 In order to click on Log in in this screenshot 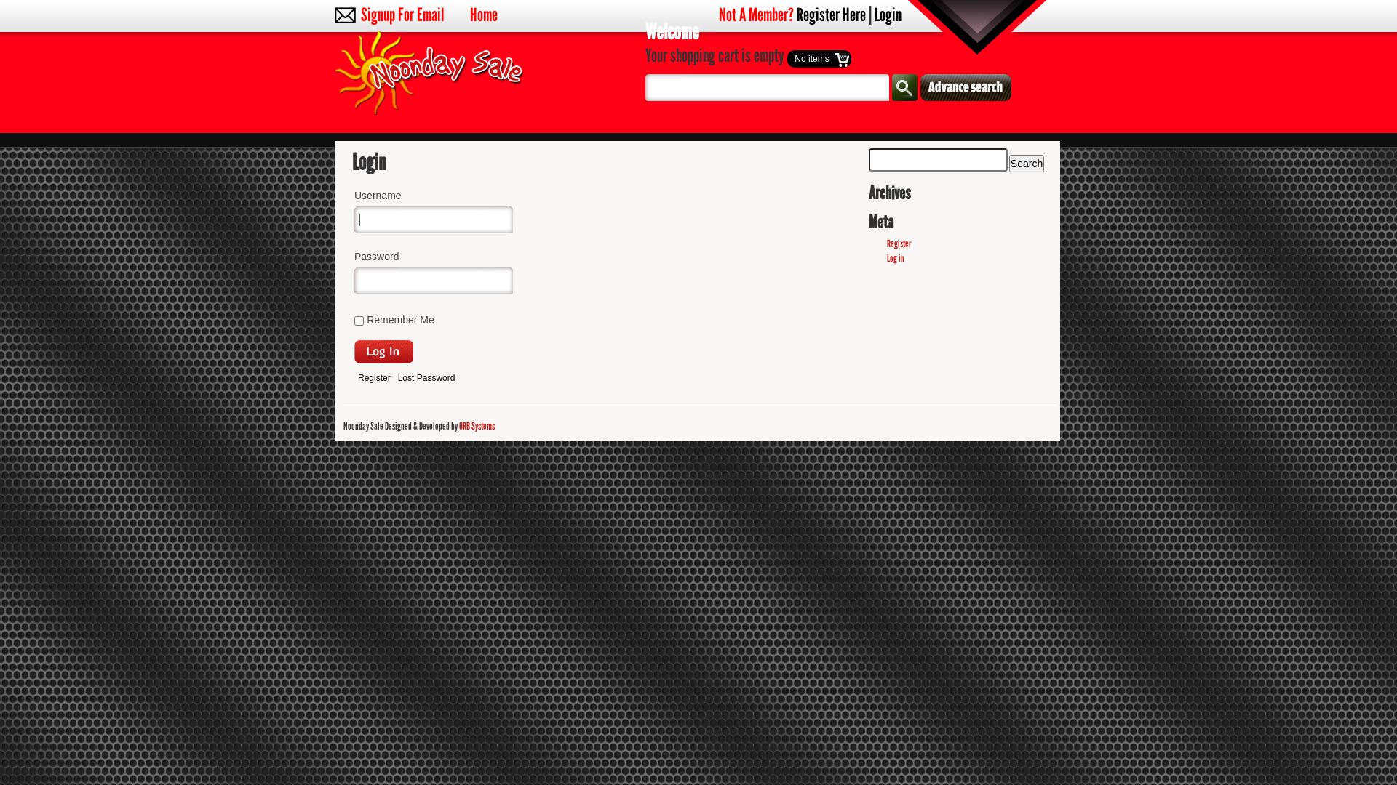, I will do `click(896, 259)`.